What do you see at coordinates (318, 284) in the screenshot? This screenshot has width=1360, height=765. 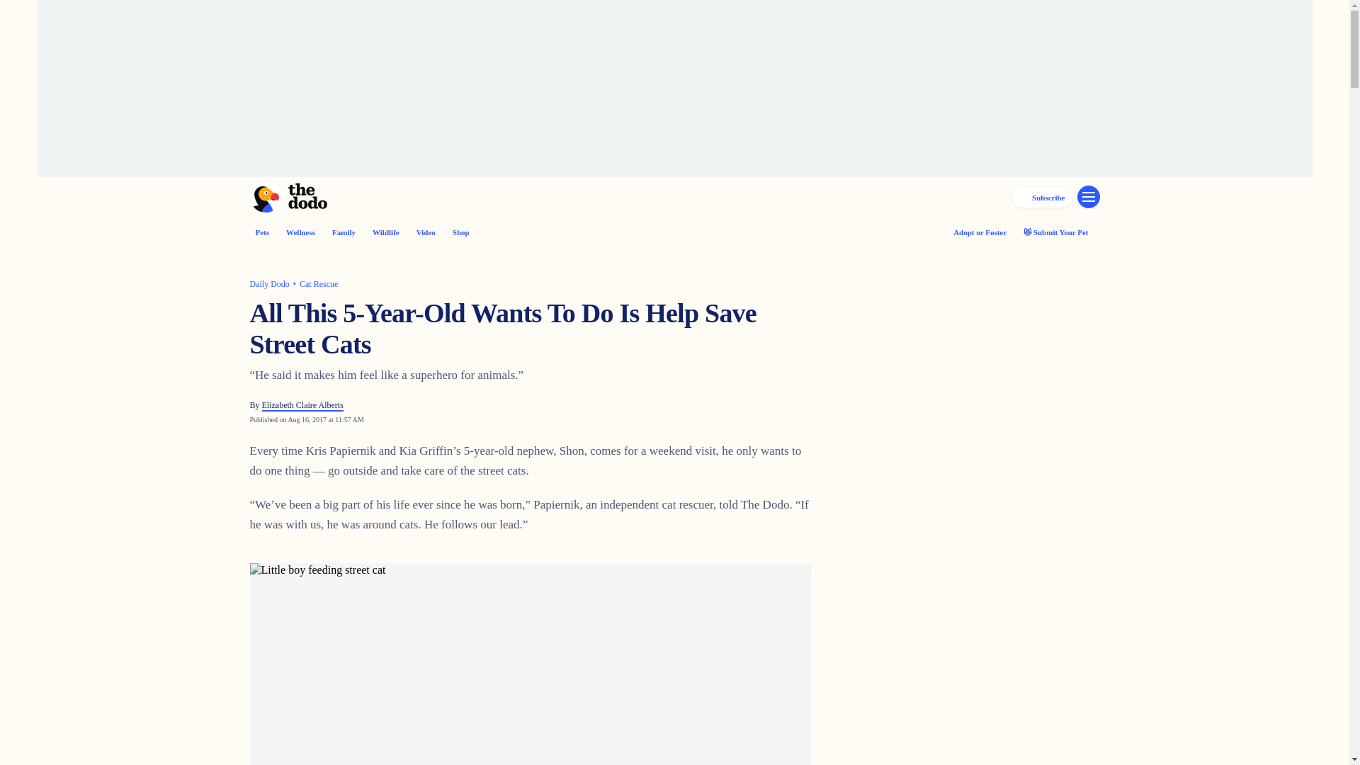 I see `Cat Rescue` at bounding box center [318, 284].